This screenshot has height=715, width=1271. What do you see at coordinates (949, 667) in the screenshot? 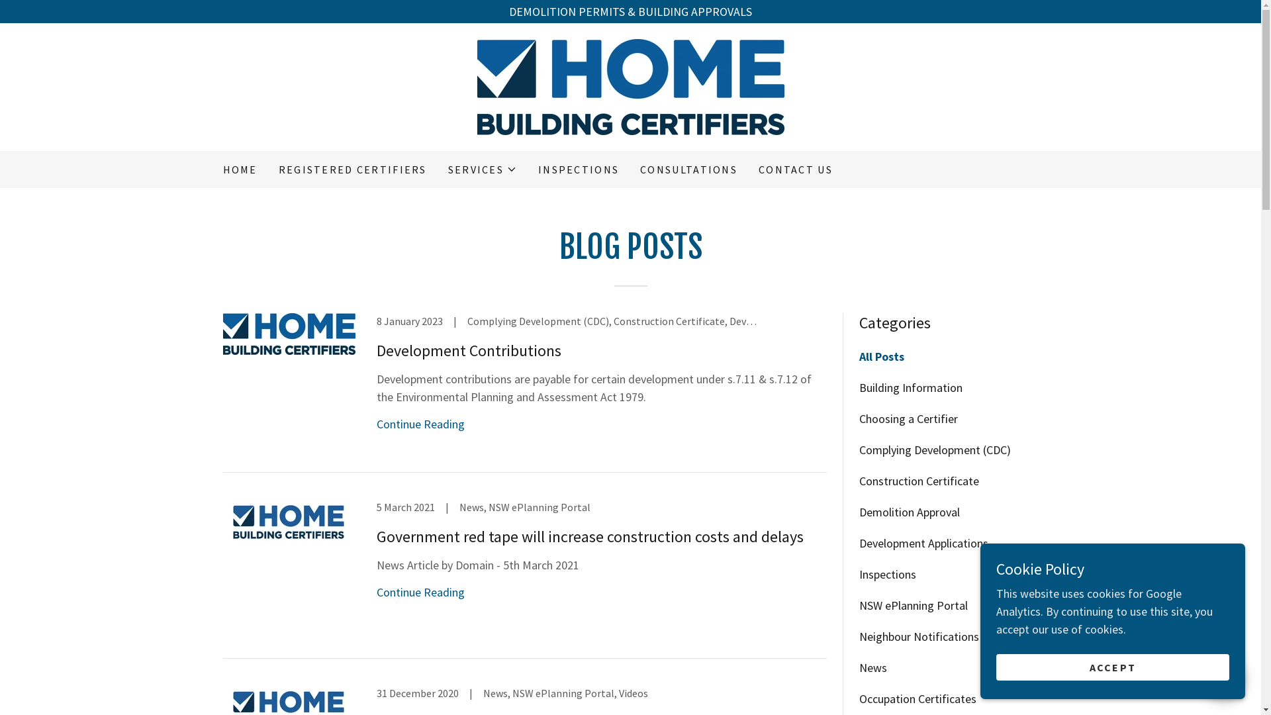
I see `News` at bounding box center [949, 667].